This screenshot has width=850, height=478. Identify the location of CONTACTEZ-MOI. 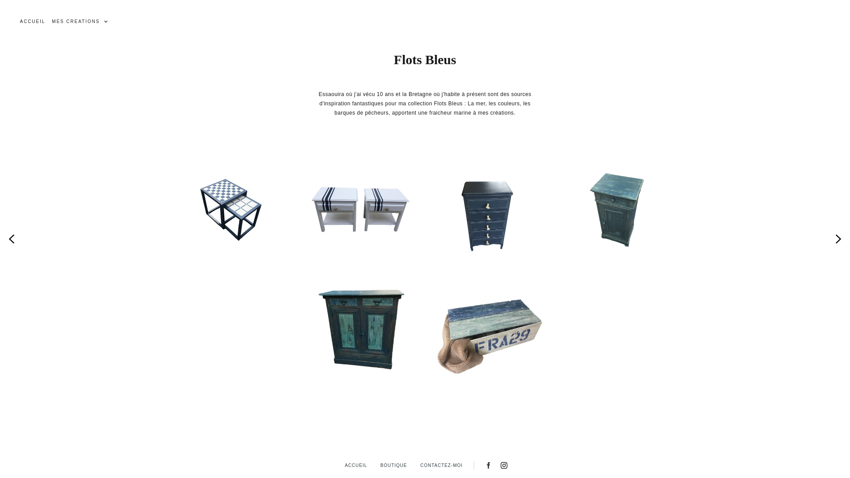
(441, 466).